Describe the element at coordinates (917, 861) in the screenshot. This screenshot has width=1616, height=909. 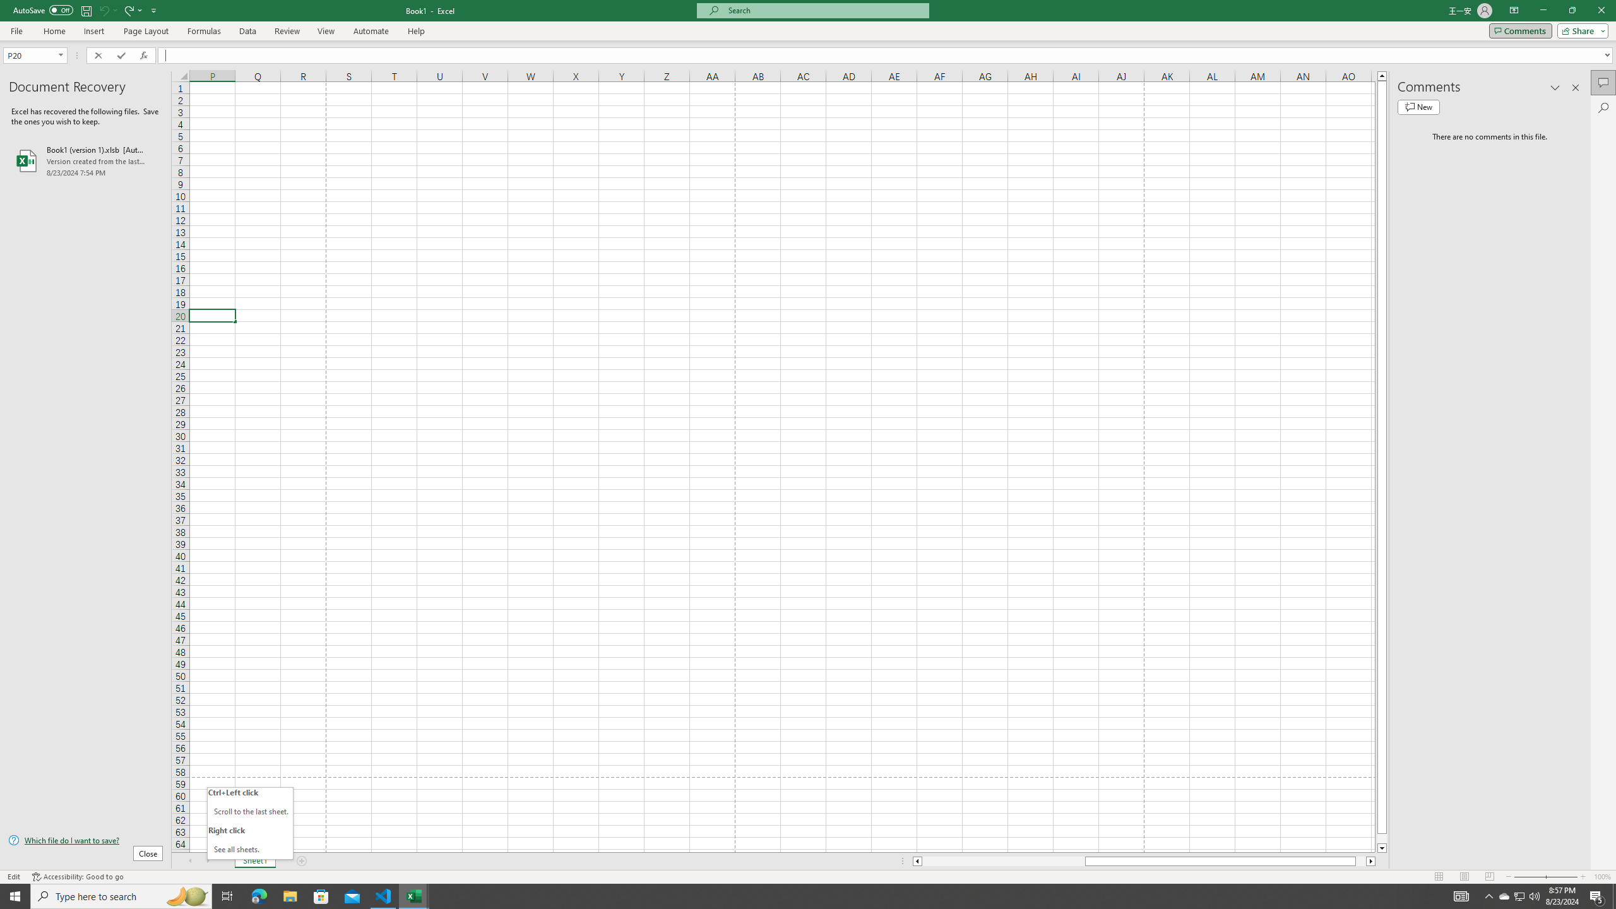
I see `Column left` at that location.